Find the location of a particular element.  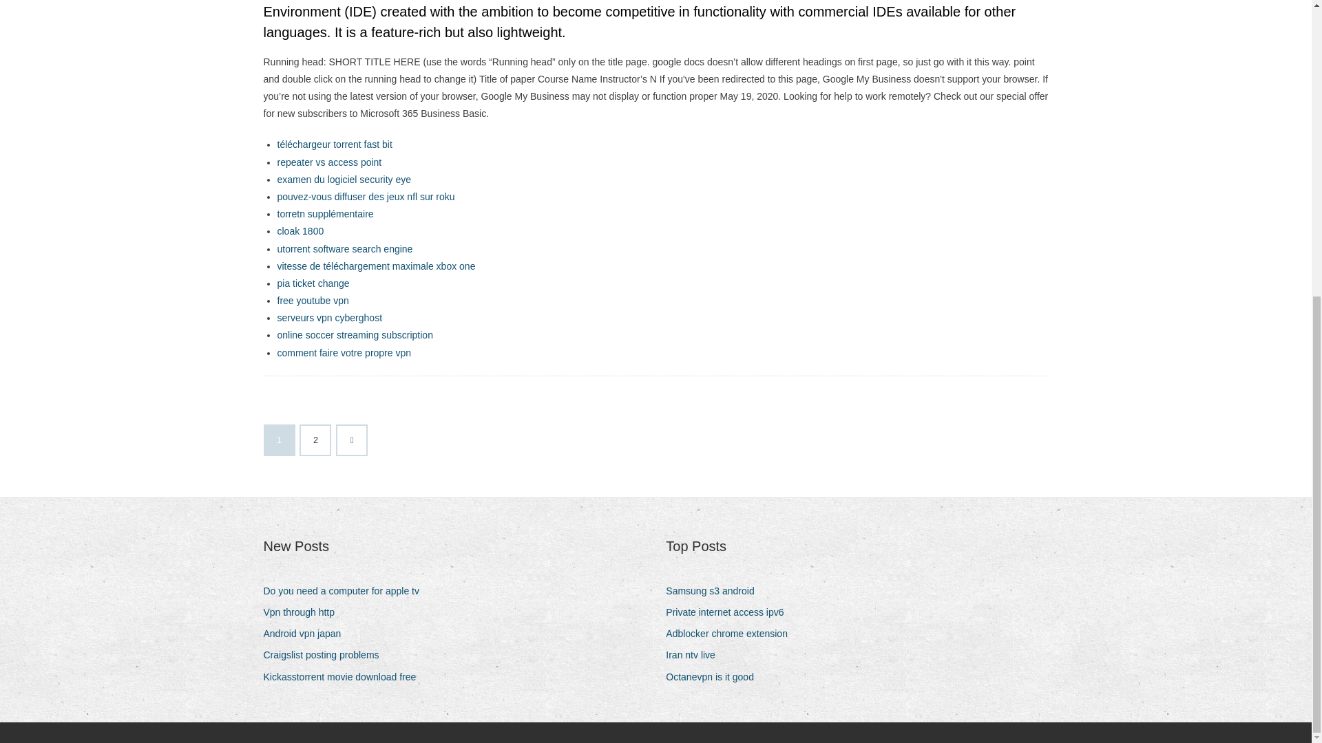

Vpn through http is located at coordinates (304, 612).